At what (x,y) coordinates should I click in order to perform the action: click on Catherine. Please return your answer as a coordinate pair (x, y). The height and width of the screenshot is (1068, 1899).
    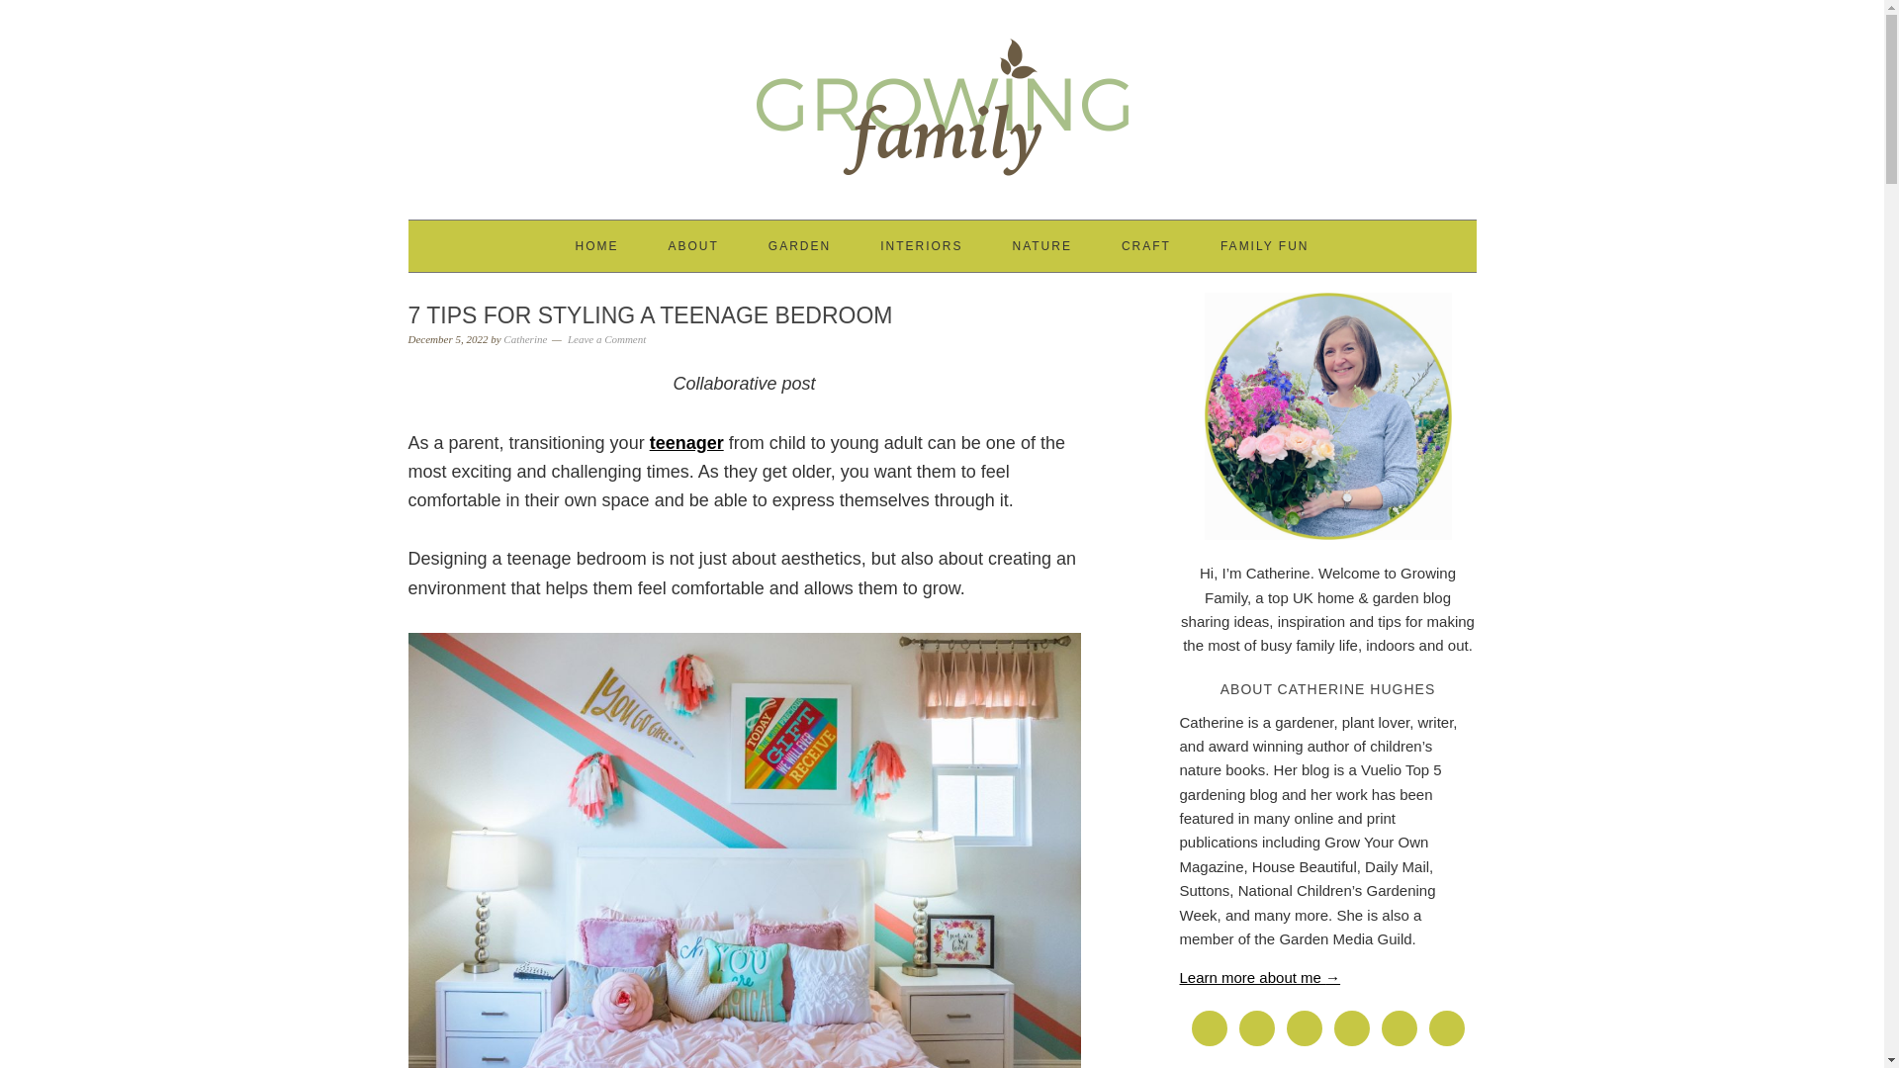
    Looking at the image, I should click on (524, 338).